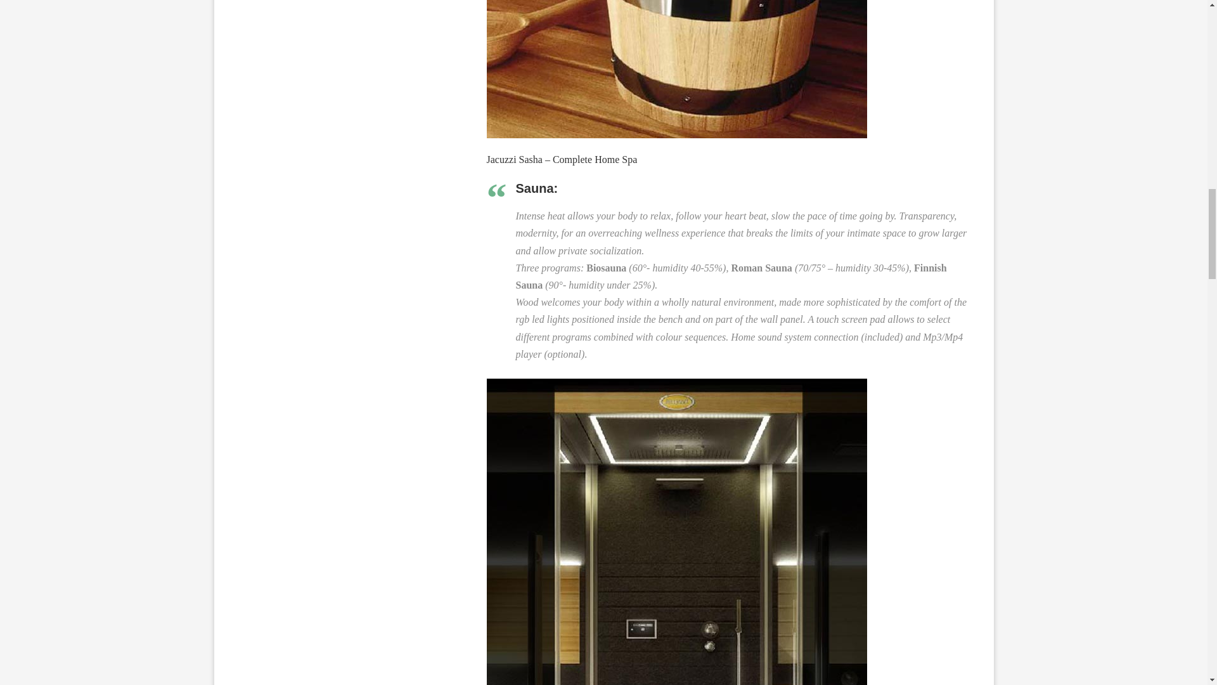 This screenshot has height=685, width=1217. What do you see at coordinates (683, 384) in the screenshot?
I see `Jacuzzi Sasha - Complete Home Spa` at bounding box center [683, 384].